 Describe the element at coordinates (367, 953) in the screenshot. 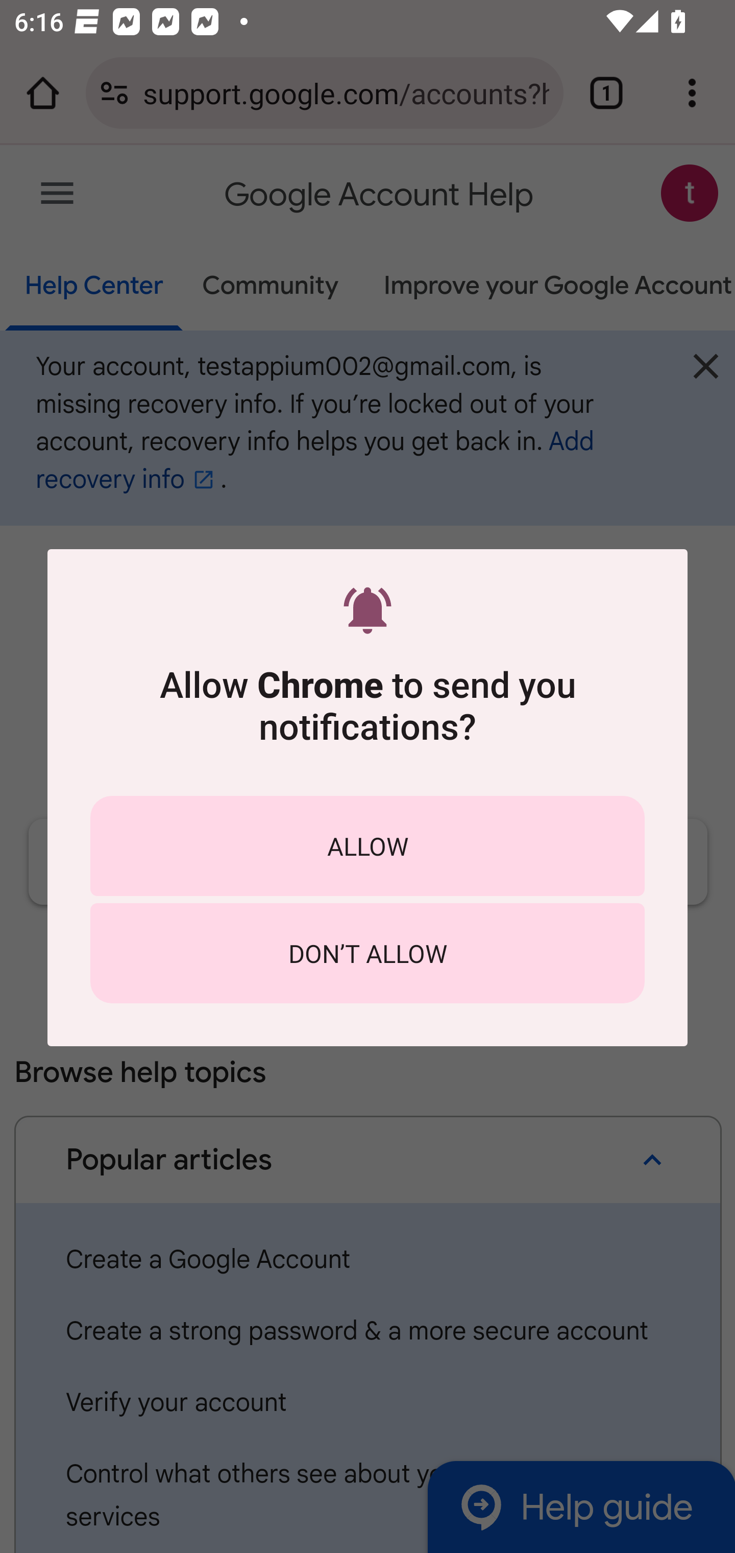

I see `DON’T ALLOW` at that location.